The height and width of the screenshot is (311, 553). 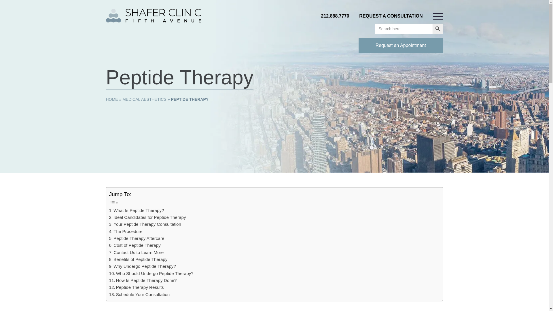 I want to click on Benefits of Peptide Therapy, so click(x=138, y=259).